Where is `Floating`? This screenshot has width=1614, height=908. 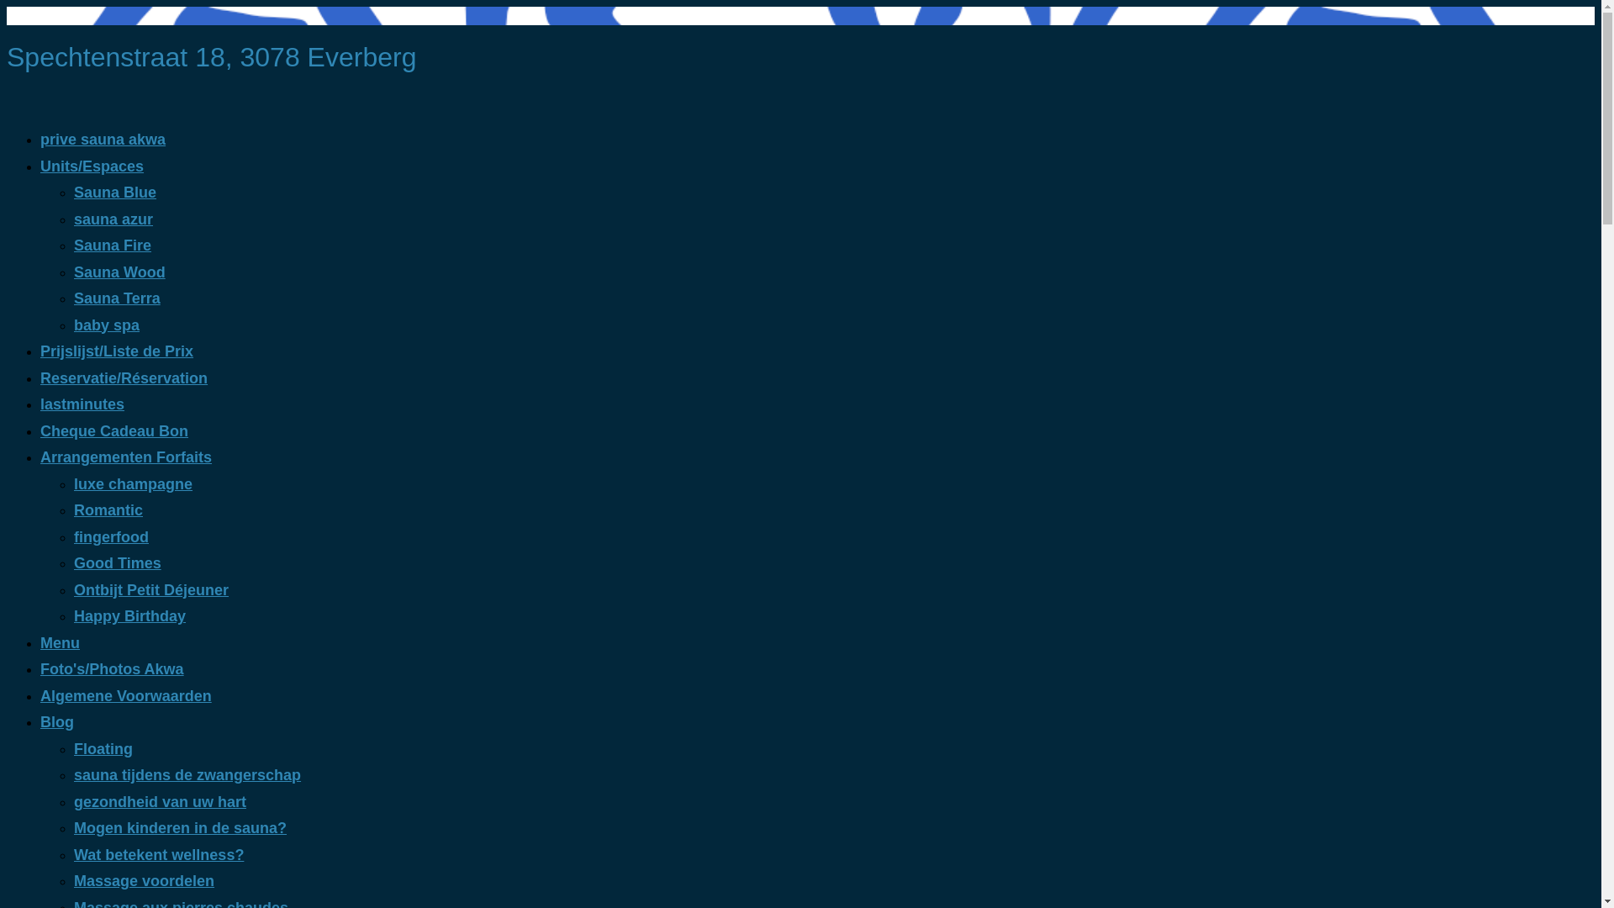 Floating is located at coordinates (103, 749).